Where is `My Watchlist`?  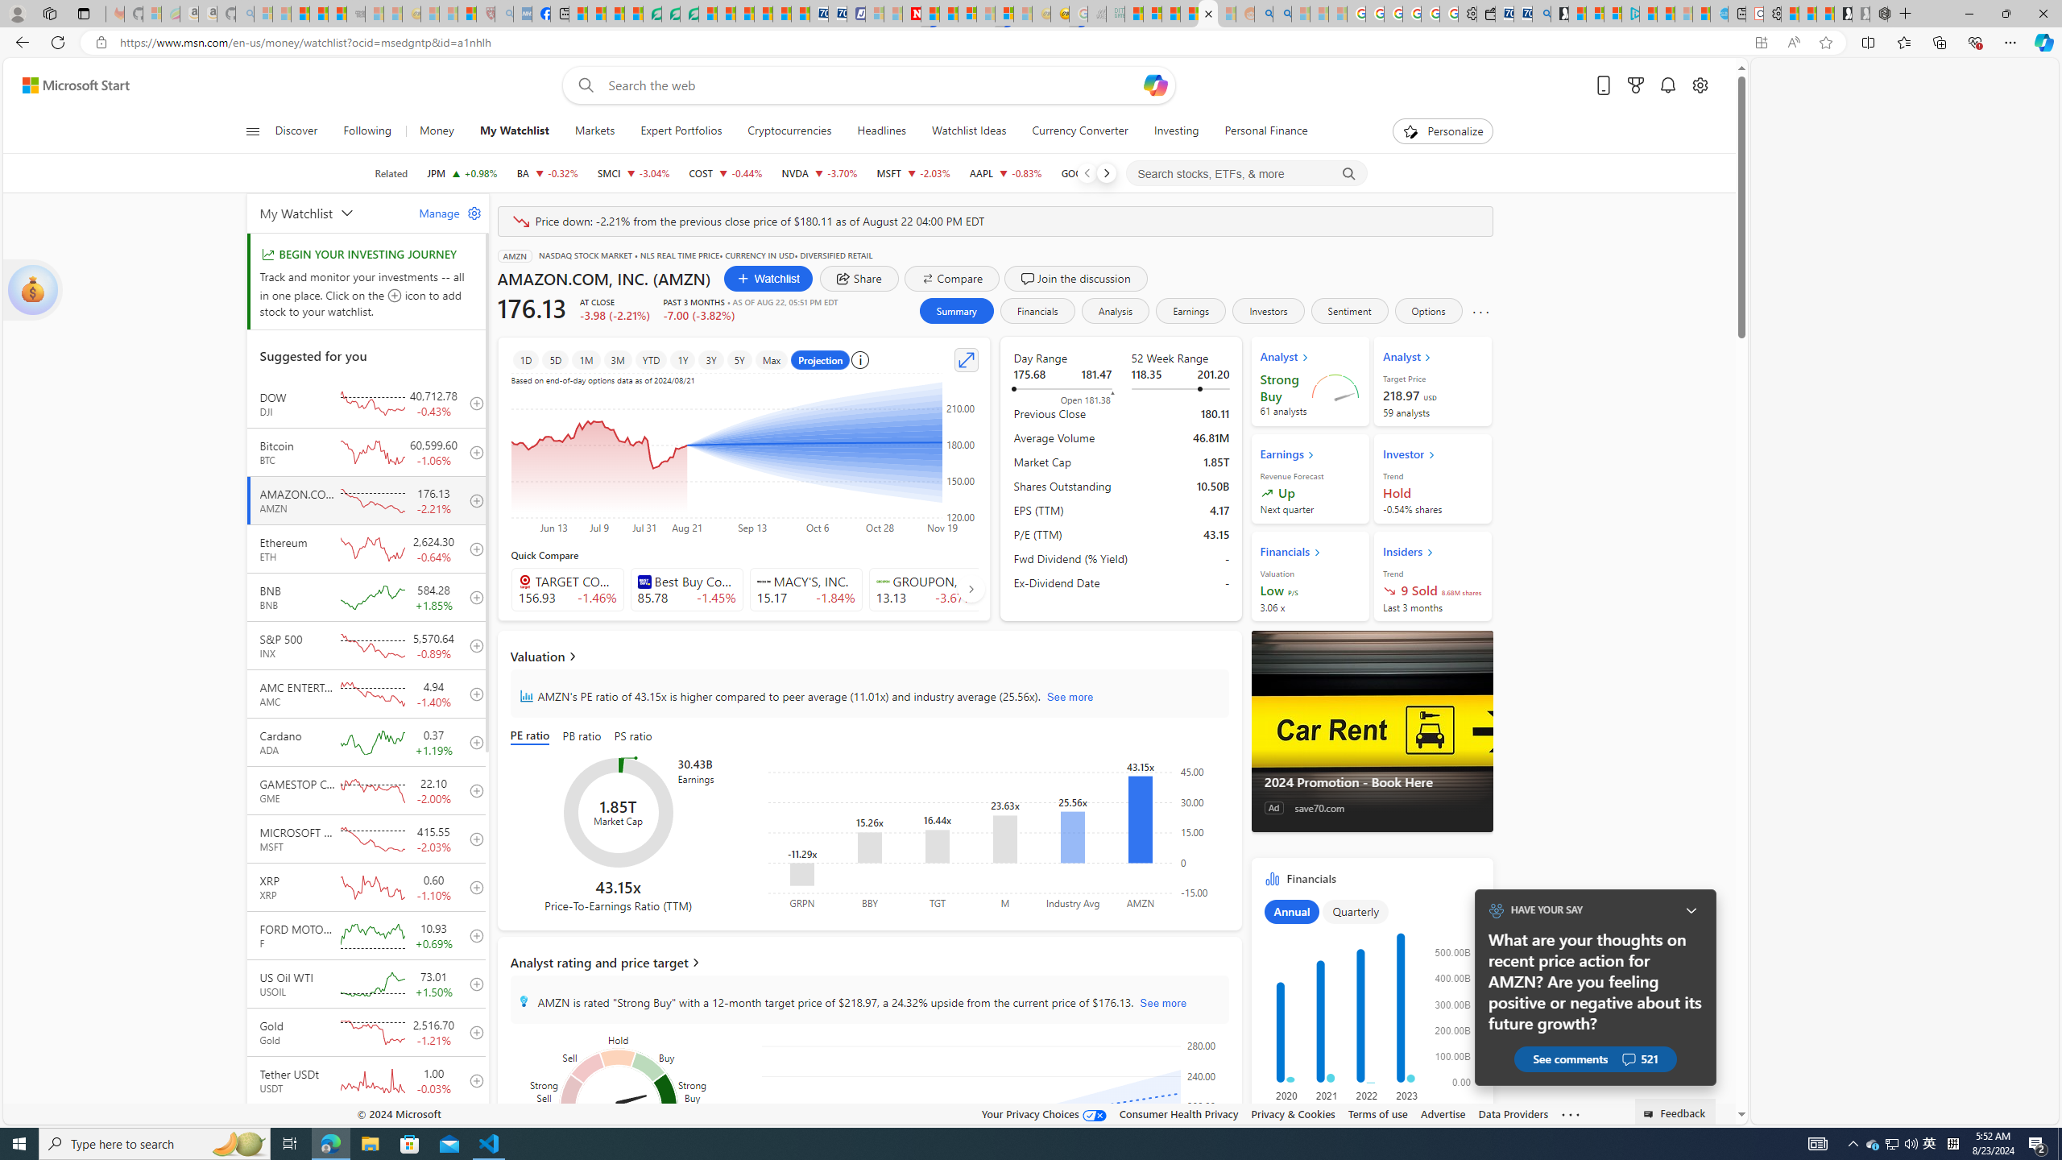 My Watchlist is located at coordinates (329, 213).